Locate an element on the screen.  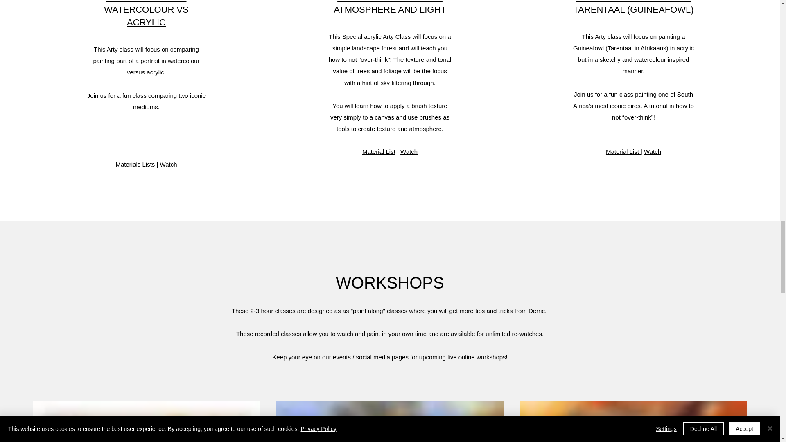
Material List is located at coordinates (379, 151).